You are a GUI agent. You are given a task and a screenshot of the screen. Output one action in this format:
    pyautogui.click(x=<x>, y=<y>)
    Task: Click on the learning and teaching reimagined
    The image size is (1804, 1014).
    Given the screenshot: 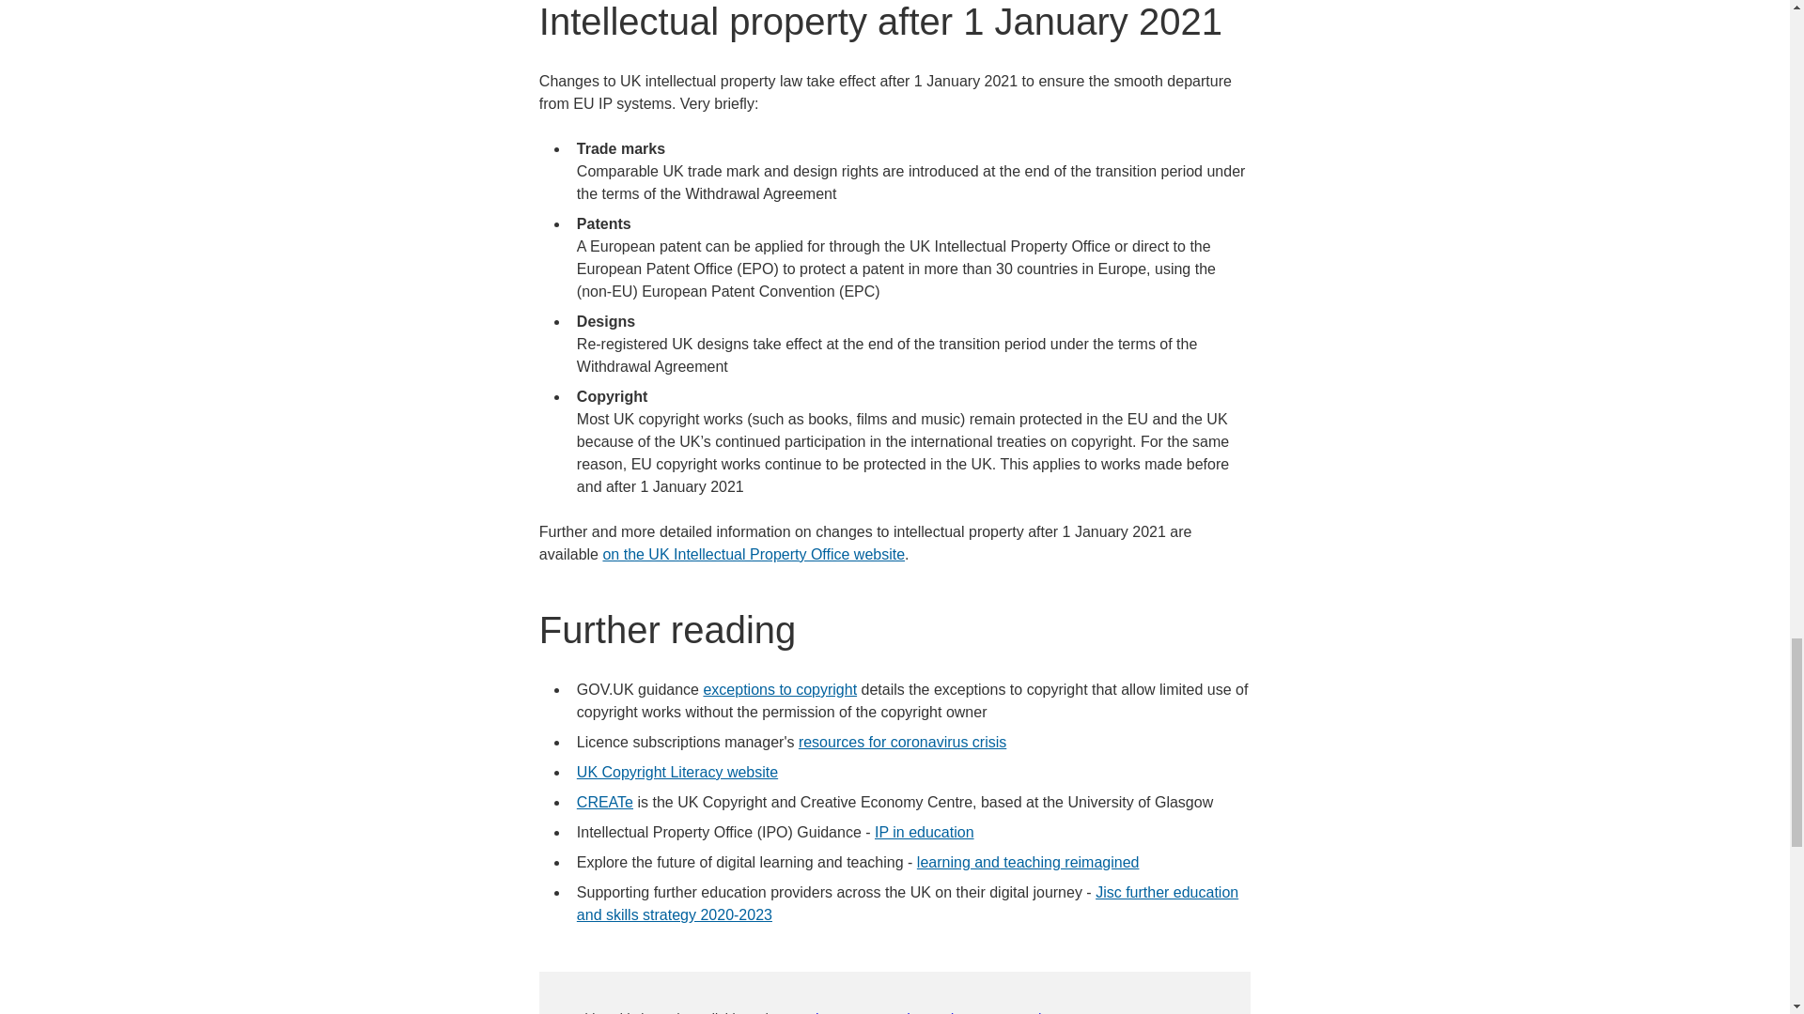 What is the action you would take?
    pyautogui.click(x=1028, y=862)
    